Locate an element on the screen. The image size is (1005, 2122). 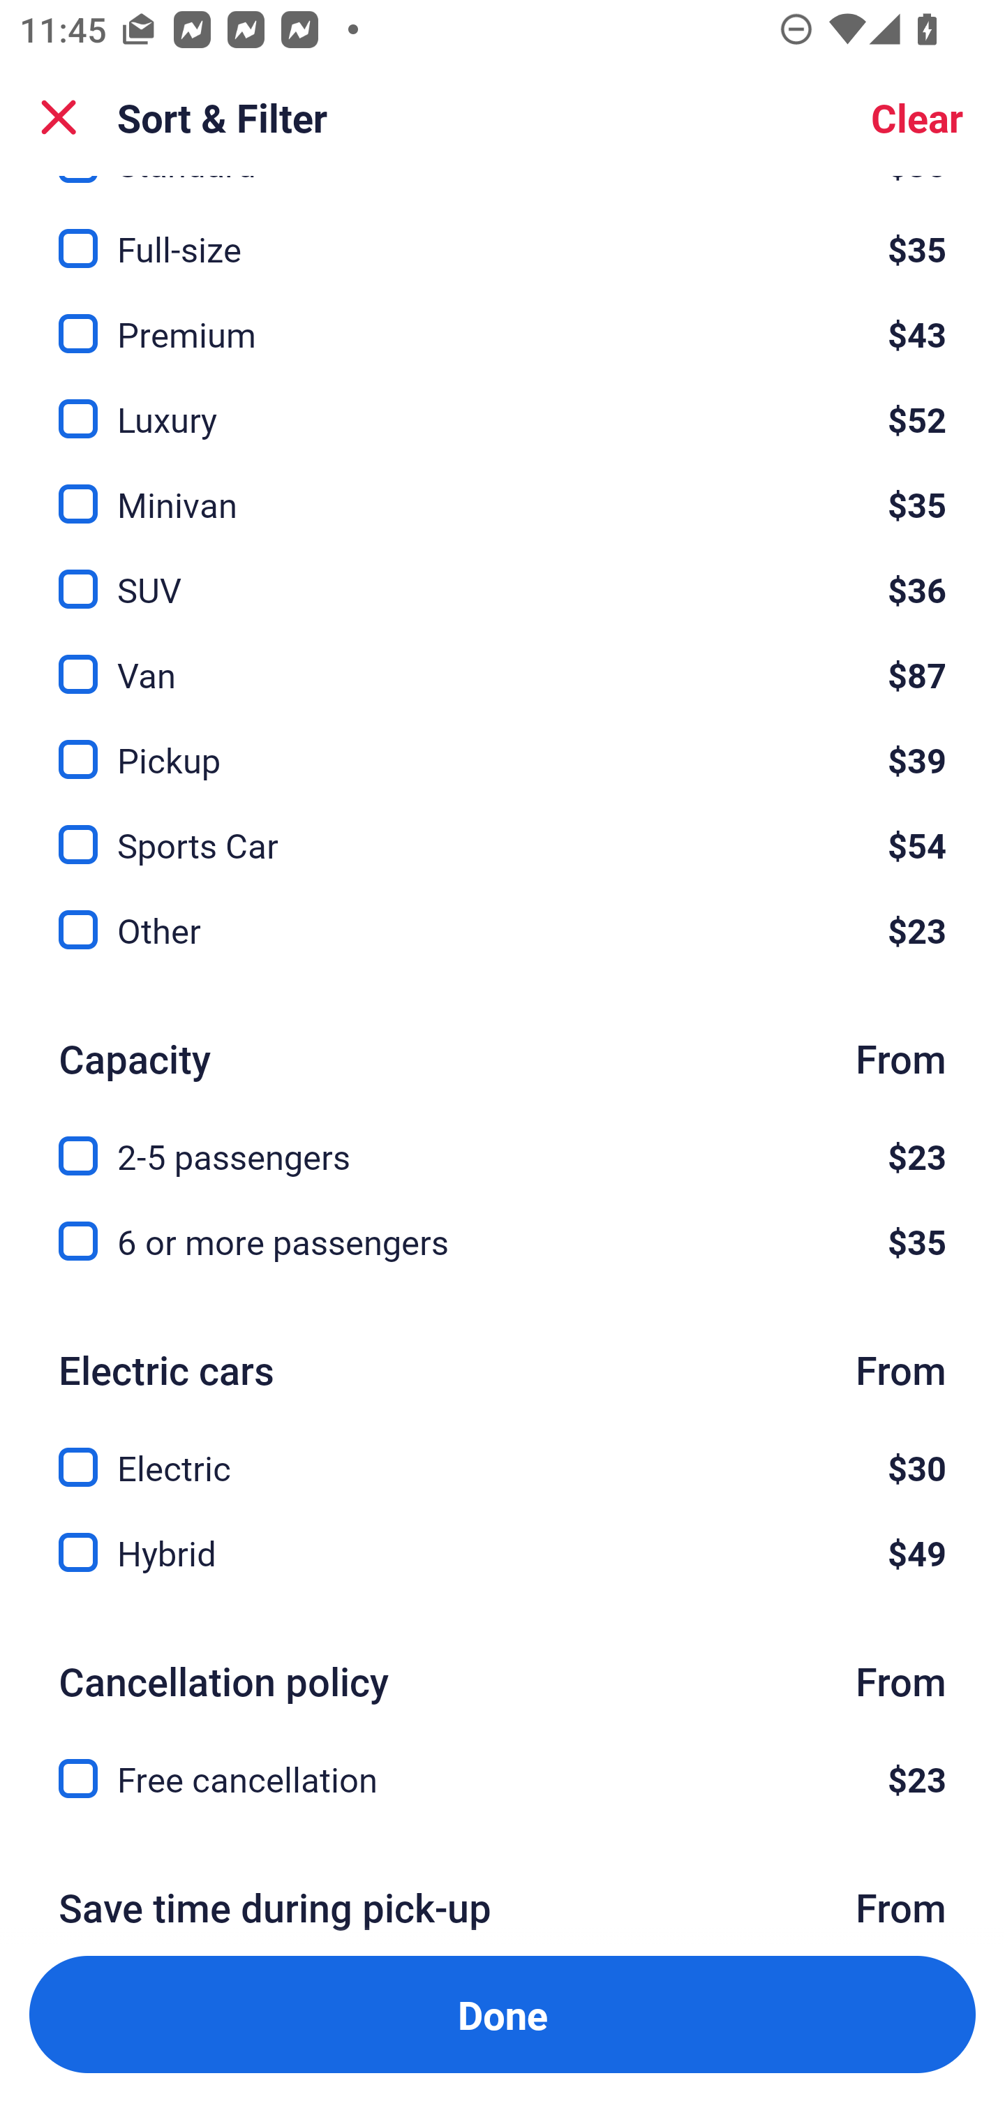
Pickup, $39 Pickup $39 is located at coordinates (502, 744).